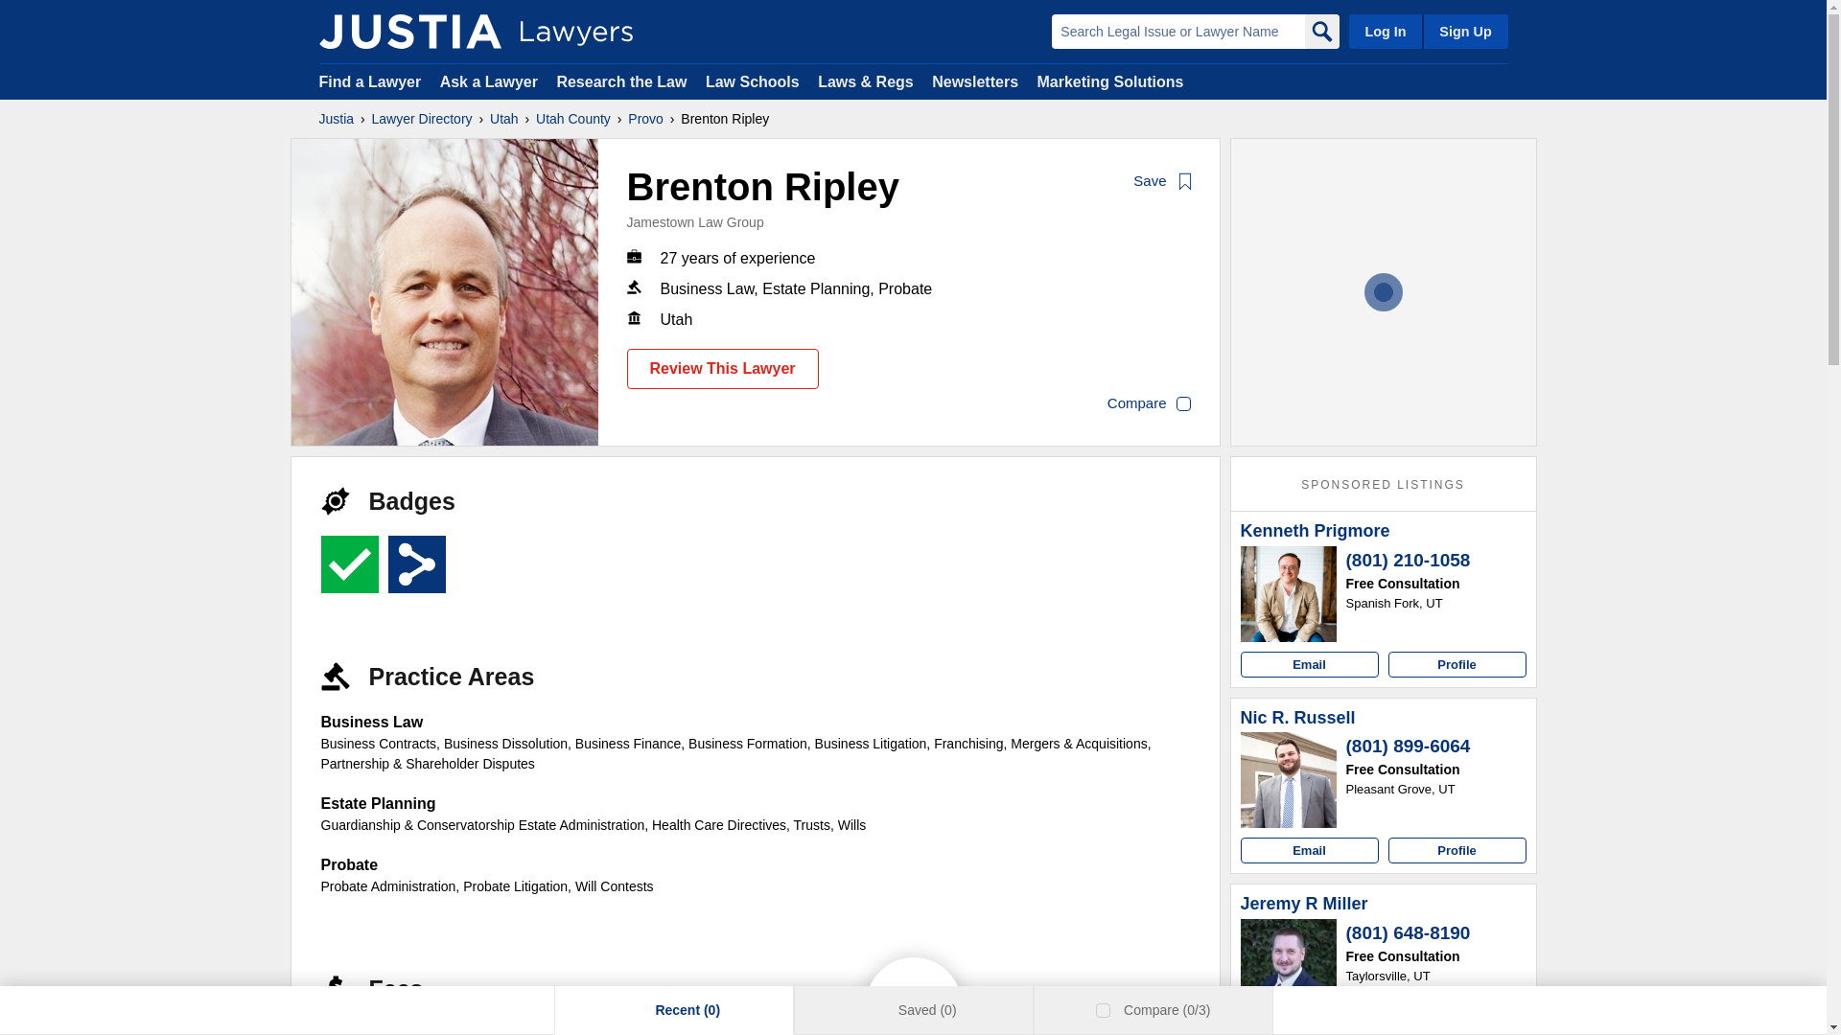 Image resolution: width=1841 pixels, height=1035 pixels. Describe the element at coordinates (1298, 719) in the screenshot. I see `Nic R. Russell` at that location.